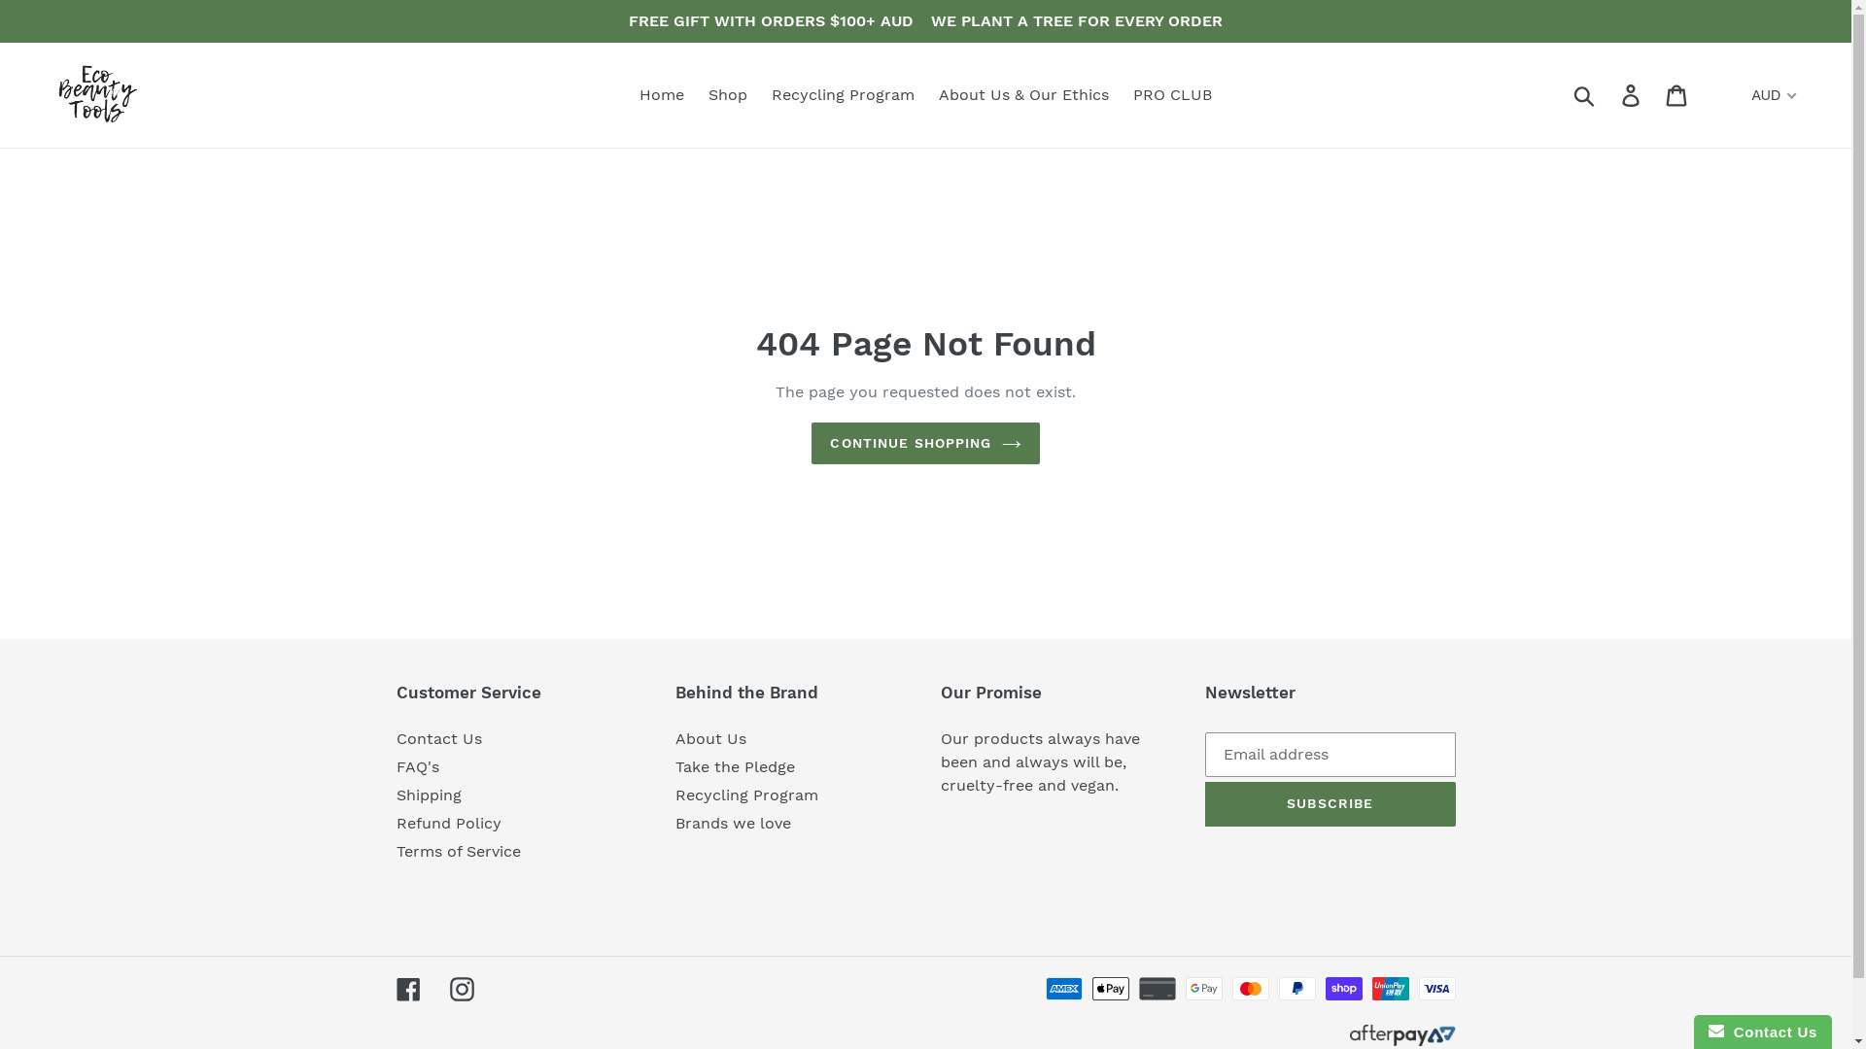 Image resolution: width=1866 pixels, height=1049 pixels. Describe the element at coordinates (733, 824) in the screenshot. I see `Brands we love` at that location.